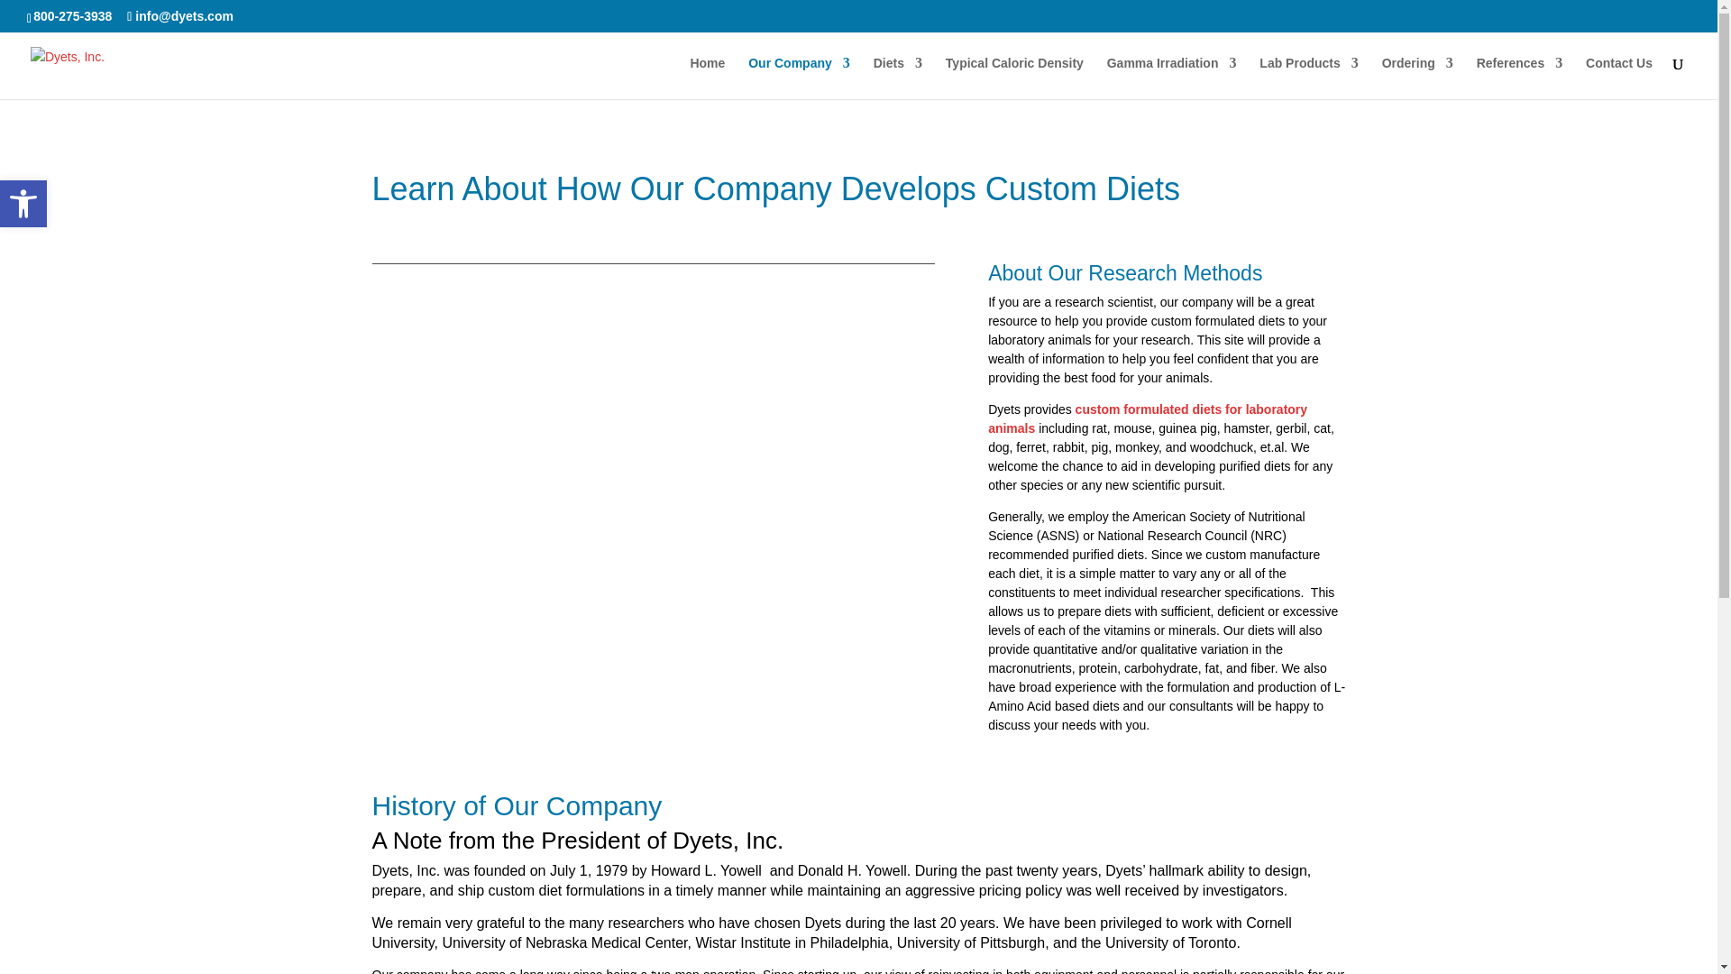  Describe the element at coordinates (1172, 78) in the screenshot. I see `Gamma Irradiation` at that location.